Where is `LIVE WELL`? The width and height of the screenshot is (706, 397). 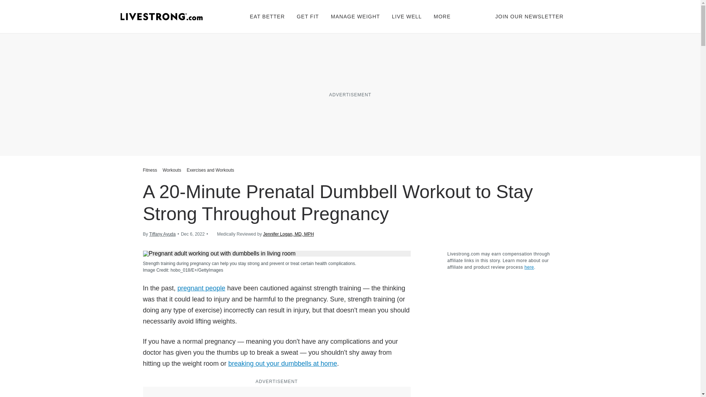
LIVE WELL is located at coordinates (407, 16).